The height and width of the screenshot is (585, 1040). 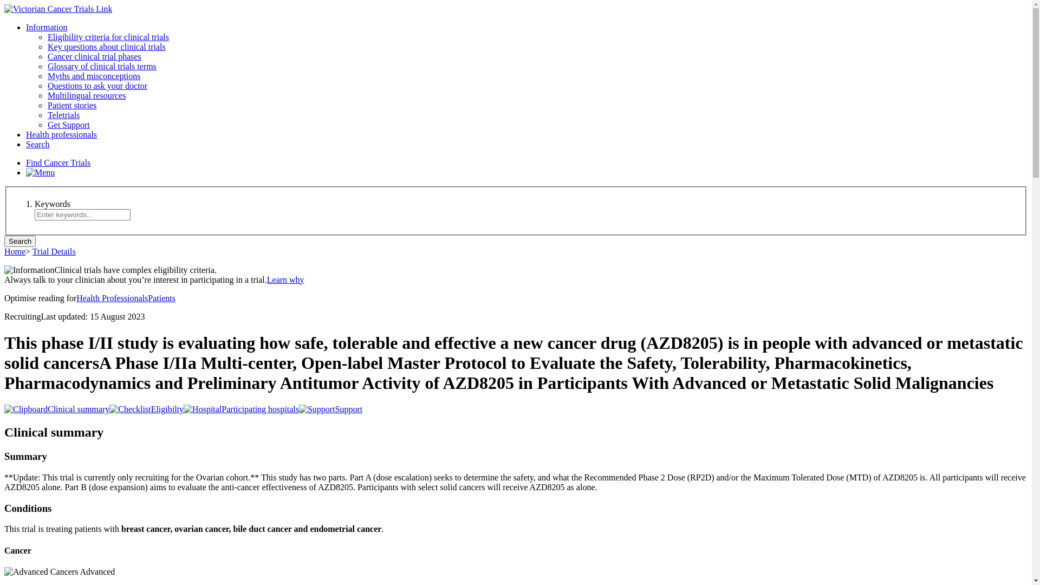 What do you see at coordinates (112, 298) in the screenshot?
I see `Health Professionals` at bounding box center [112, 298].